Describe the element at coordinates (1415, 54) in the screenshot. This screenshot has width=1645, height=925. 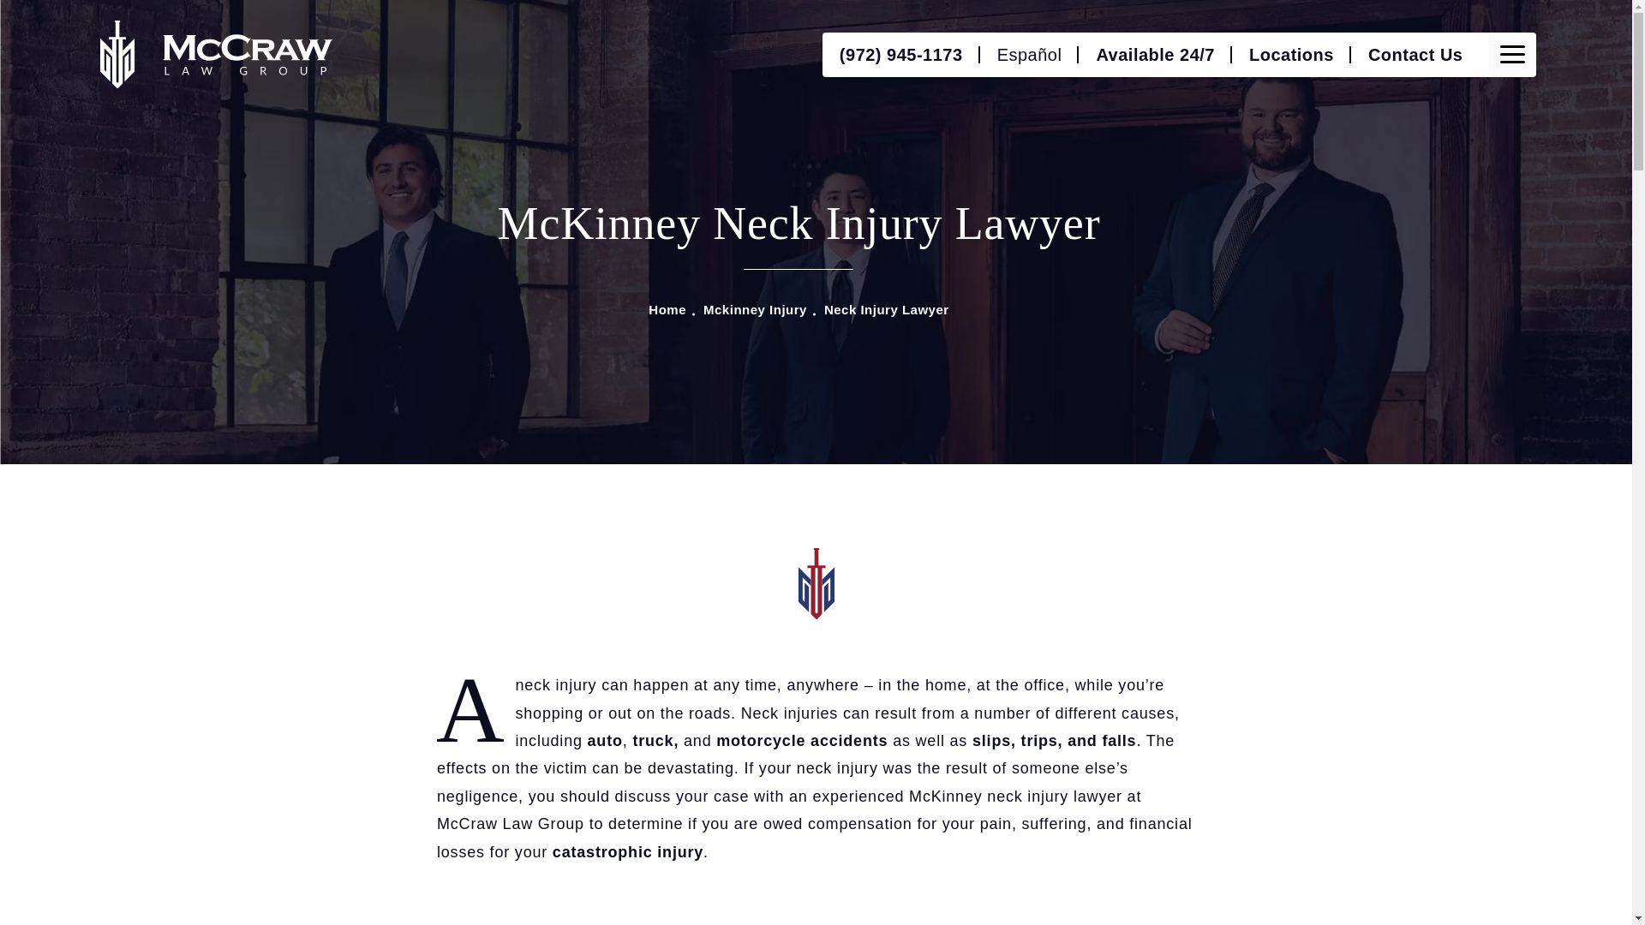
I see `Contact Us` at that location.